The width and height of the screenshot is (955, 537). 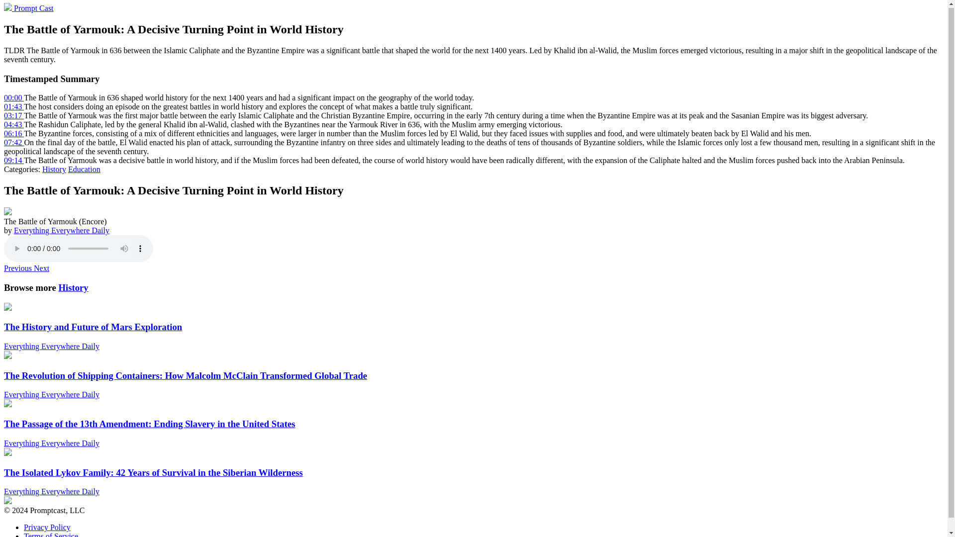 I want to click on History, so click(x=54, y=169).